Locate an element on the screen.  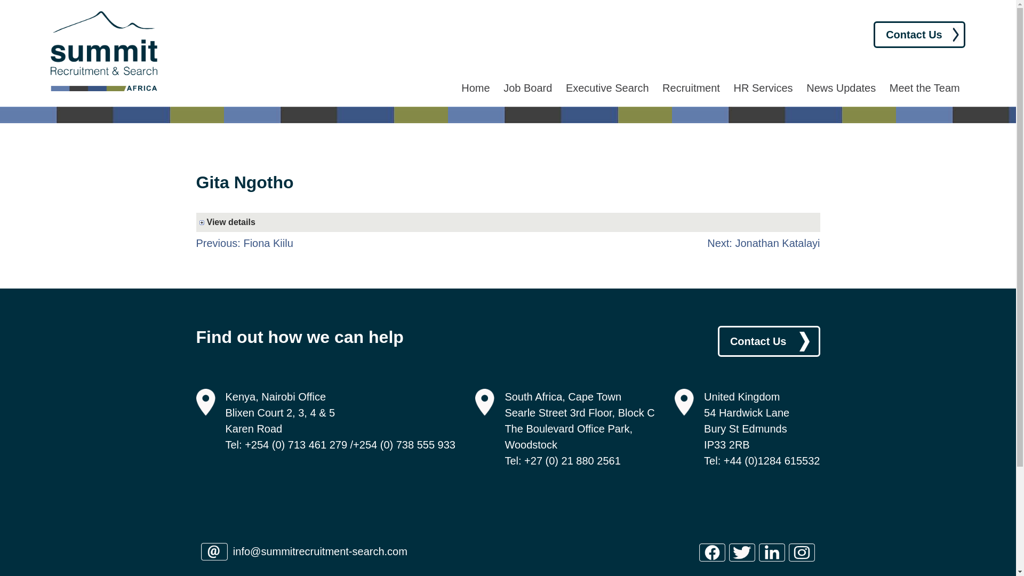
Contact Us is located at coordinates (919, 34).